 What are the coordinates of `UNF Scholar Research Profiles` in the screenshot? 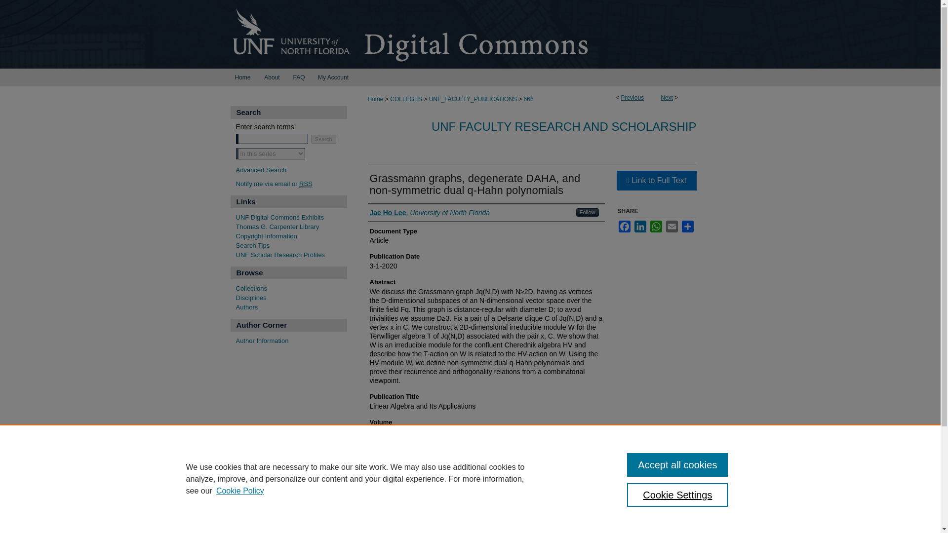 It's located at (291, 255).